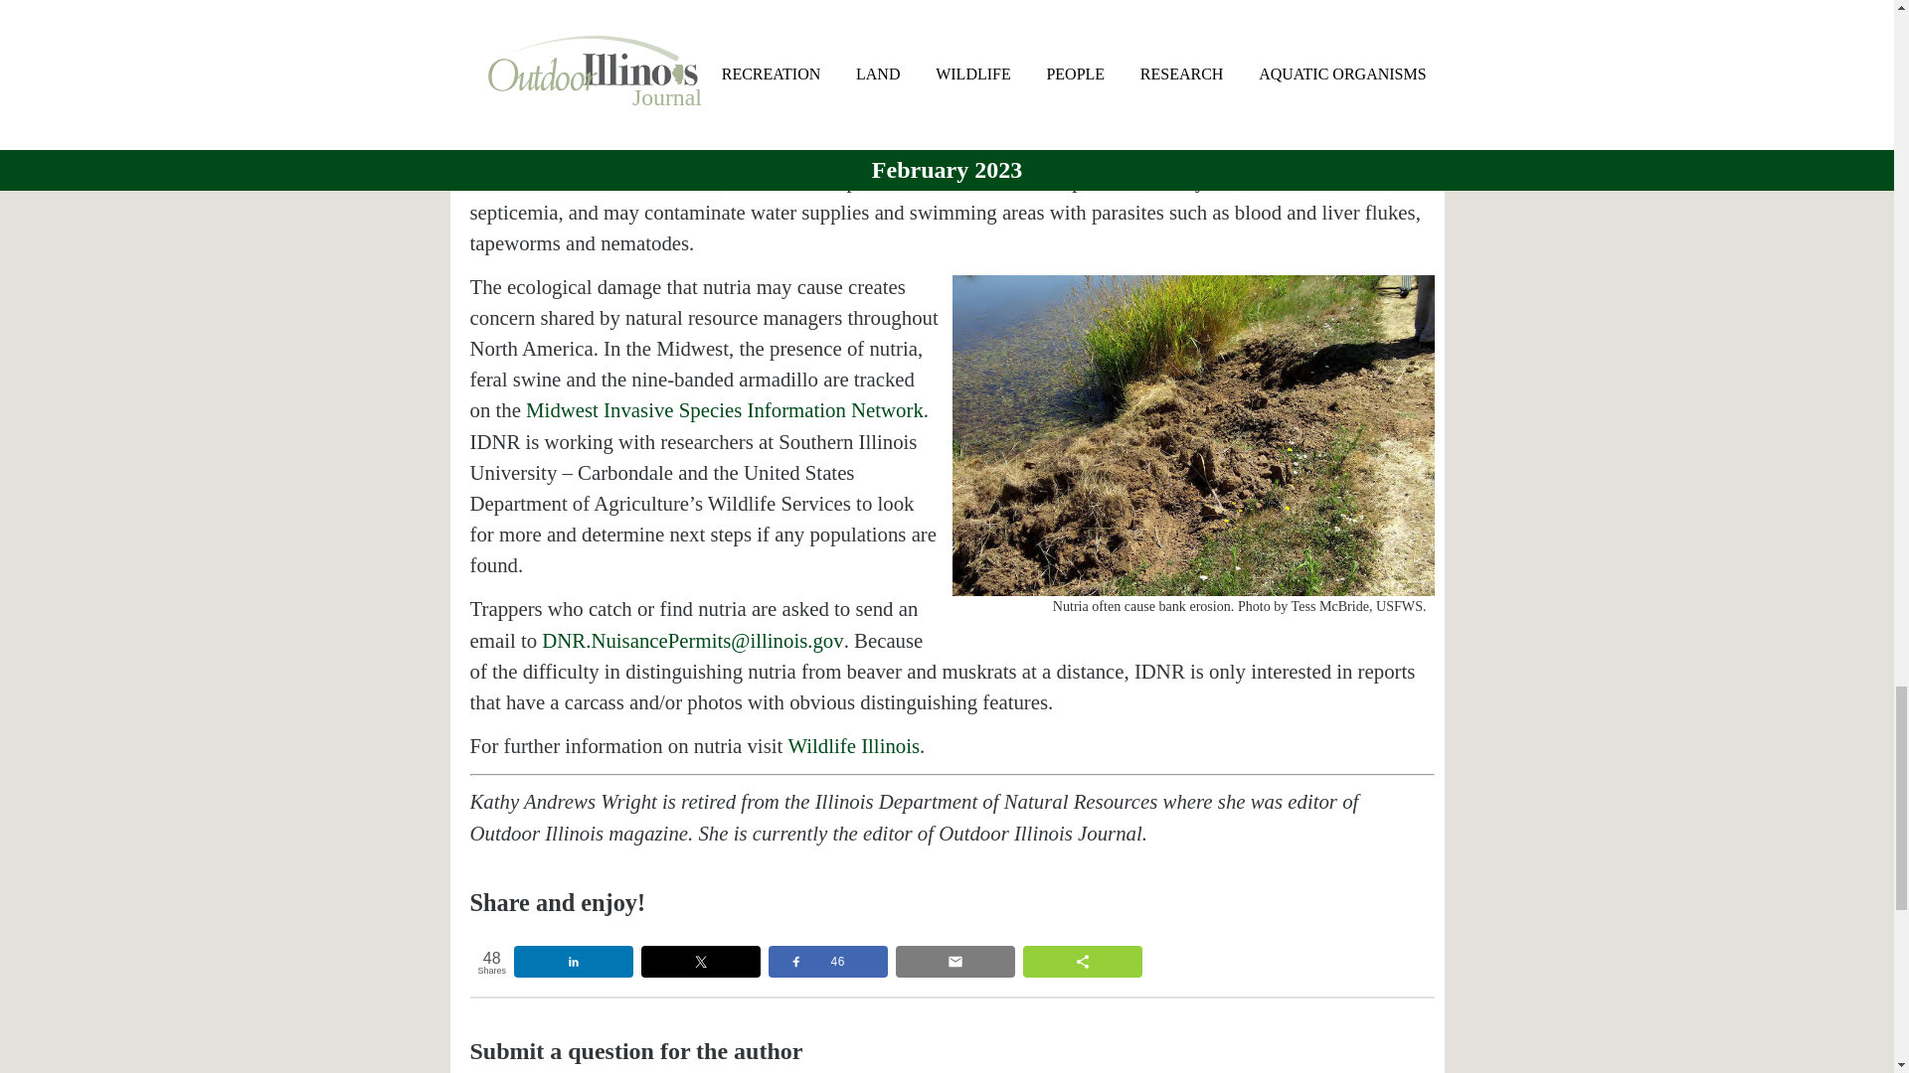  I want to click on Midwest Invasive Species Information Network, so click(725, 409).